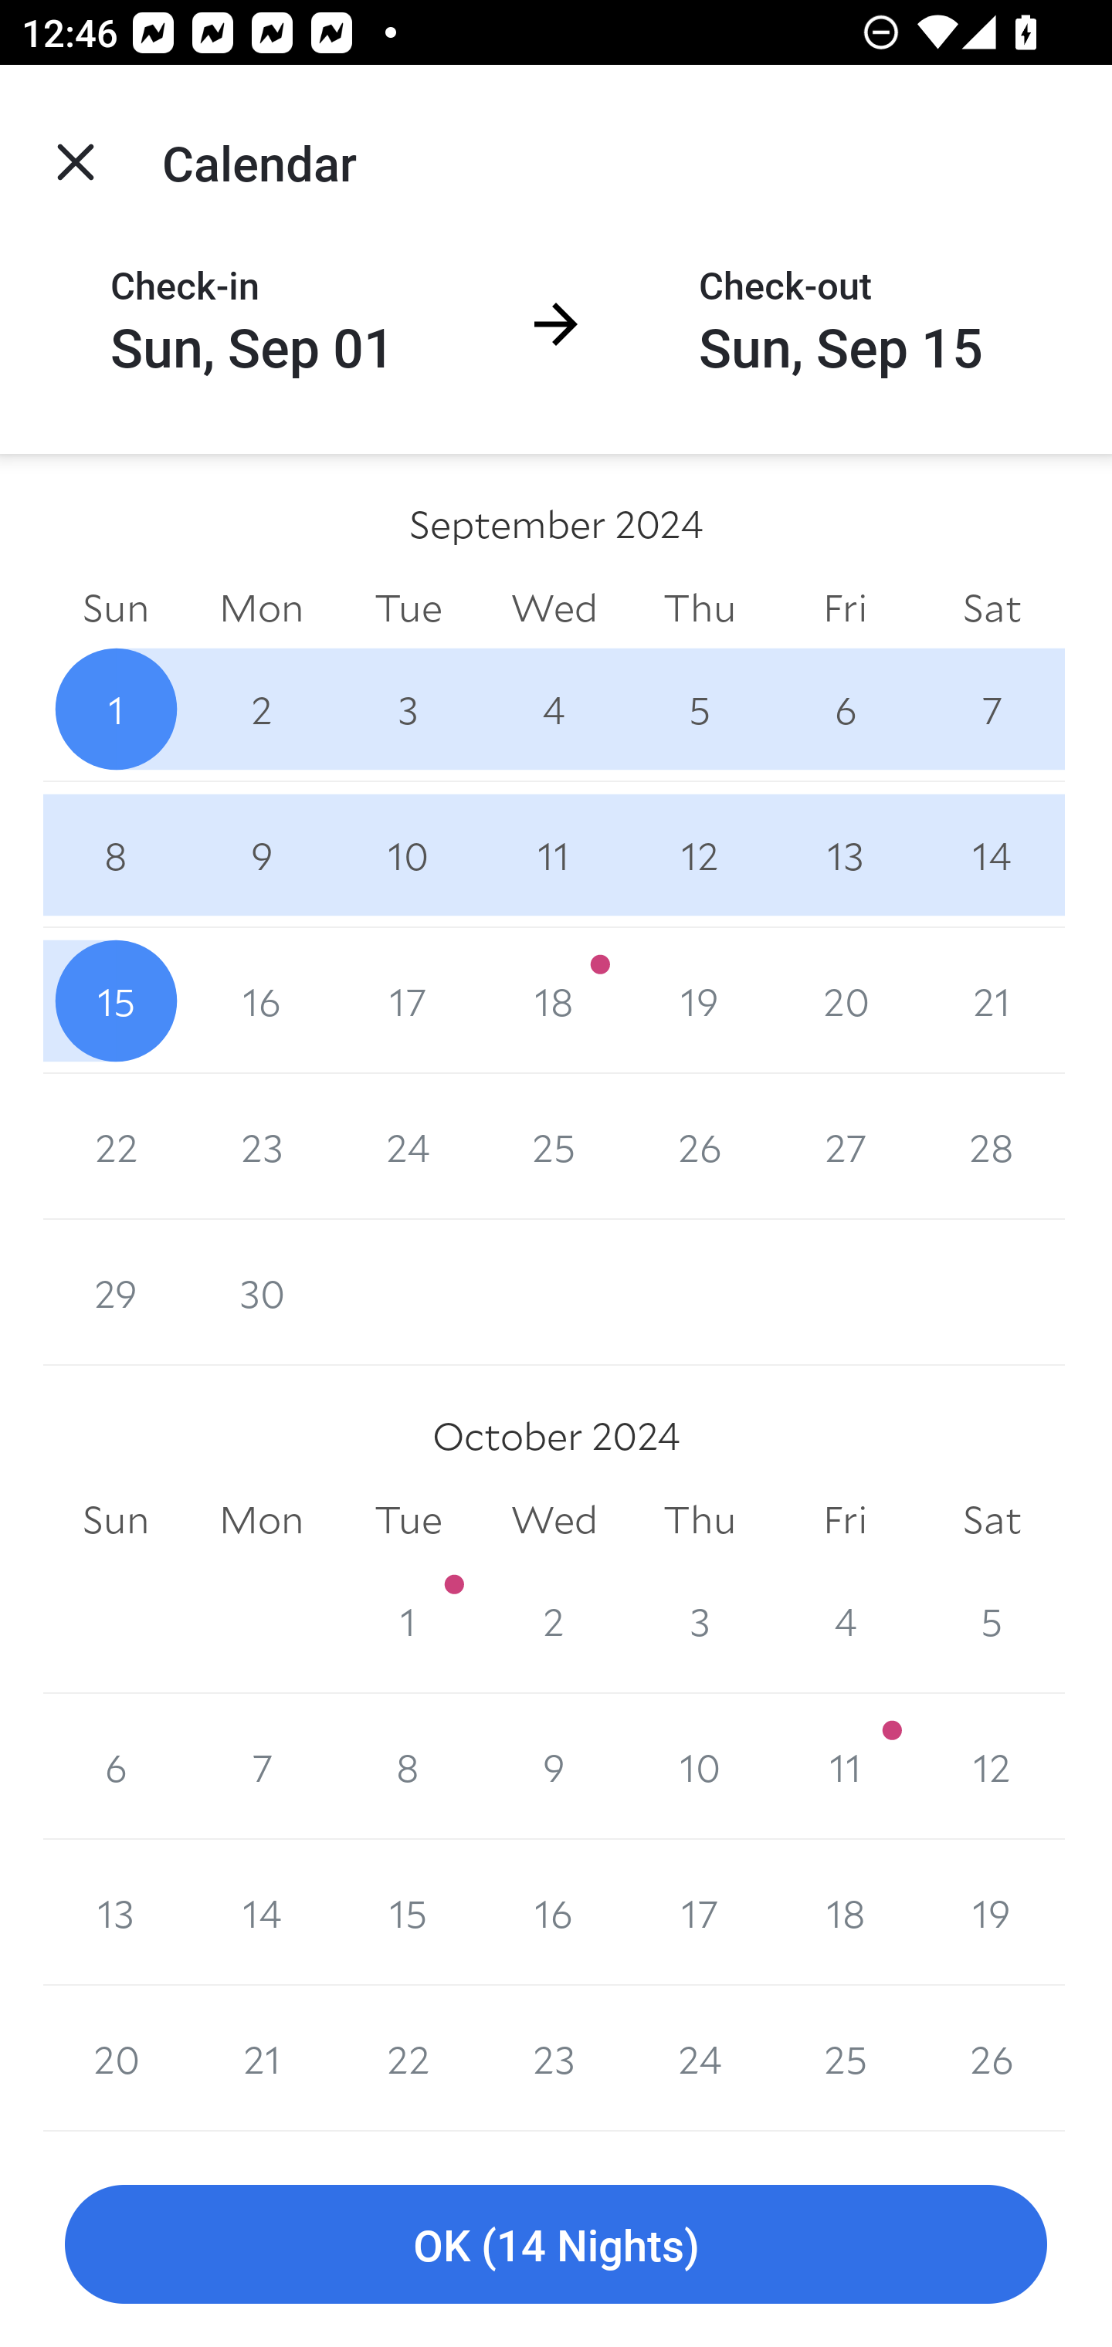 The image size is (1112, 2347). What do you see at coordinates (992, 1766) in the screenshot?
I see `12 12 October 2024` at bounding box center [992, 1766].